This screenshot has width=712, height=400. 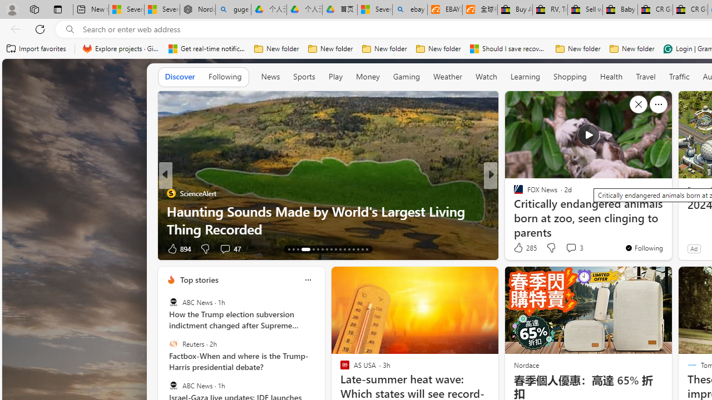 What do you see at coordinates (585, 10) in the screenshot?
I see `Sell worldwide with eBay` at bounding box center [585, 10].